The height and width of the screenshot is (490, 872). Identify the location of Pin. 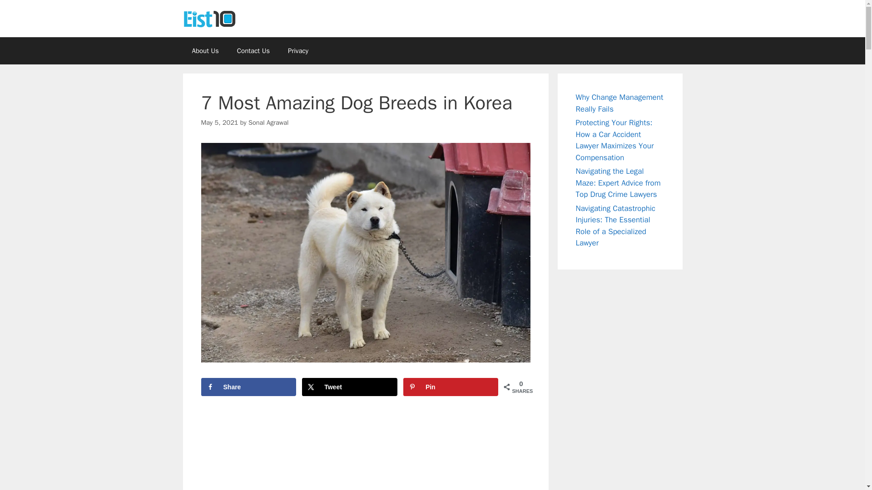
(451, 387).